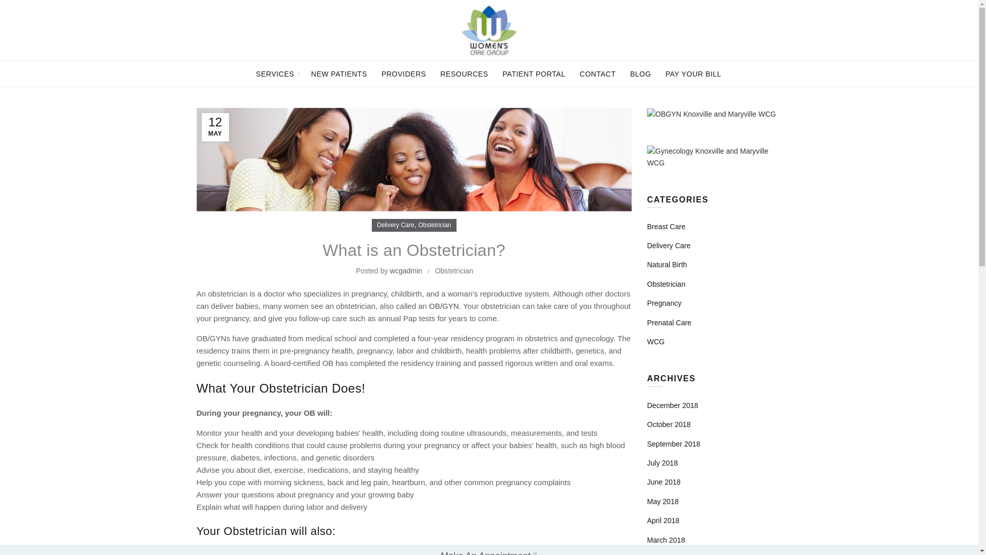 Image resolution: width=986 pixels, height=555 pixels. What do you see at coordinates (640, 73) in the screenshot?
I see `BLOG` at bounding box center [640, 73].